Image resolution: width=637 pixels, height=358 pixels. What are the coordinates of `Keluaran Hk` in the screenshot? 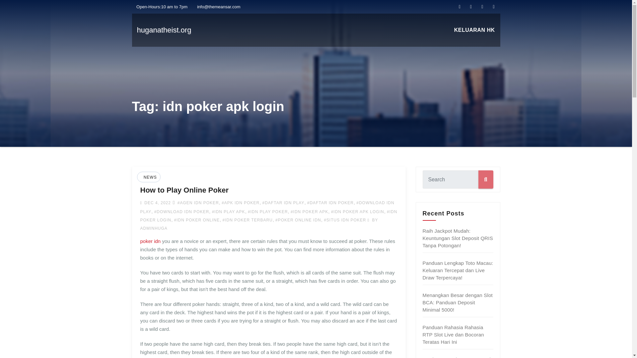 It's located at (474, 30).